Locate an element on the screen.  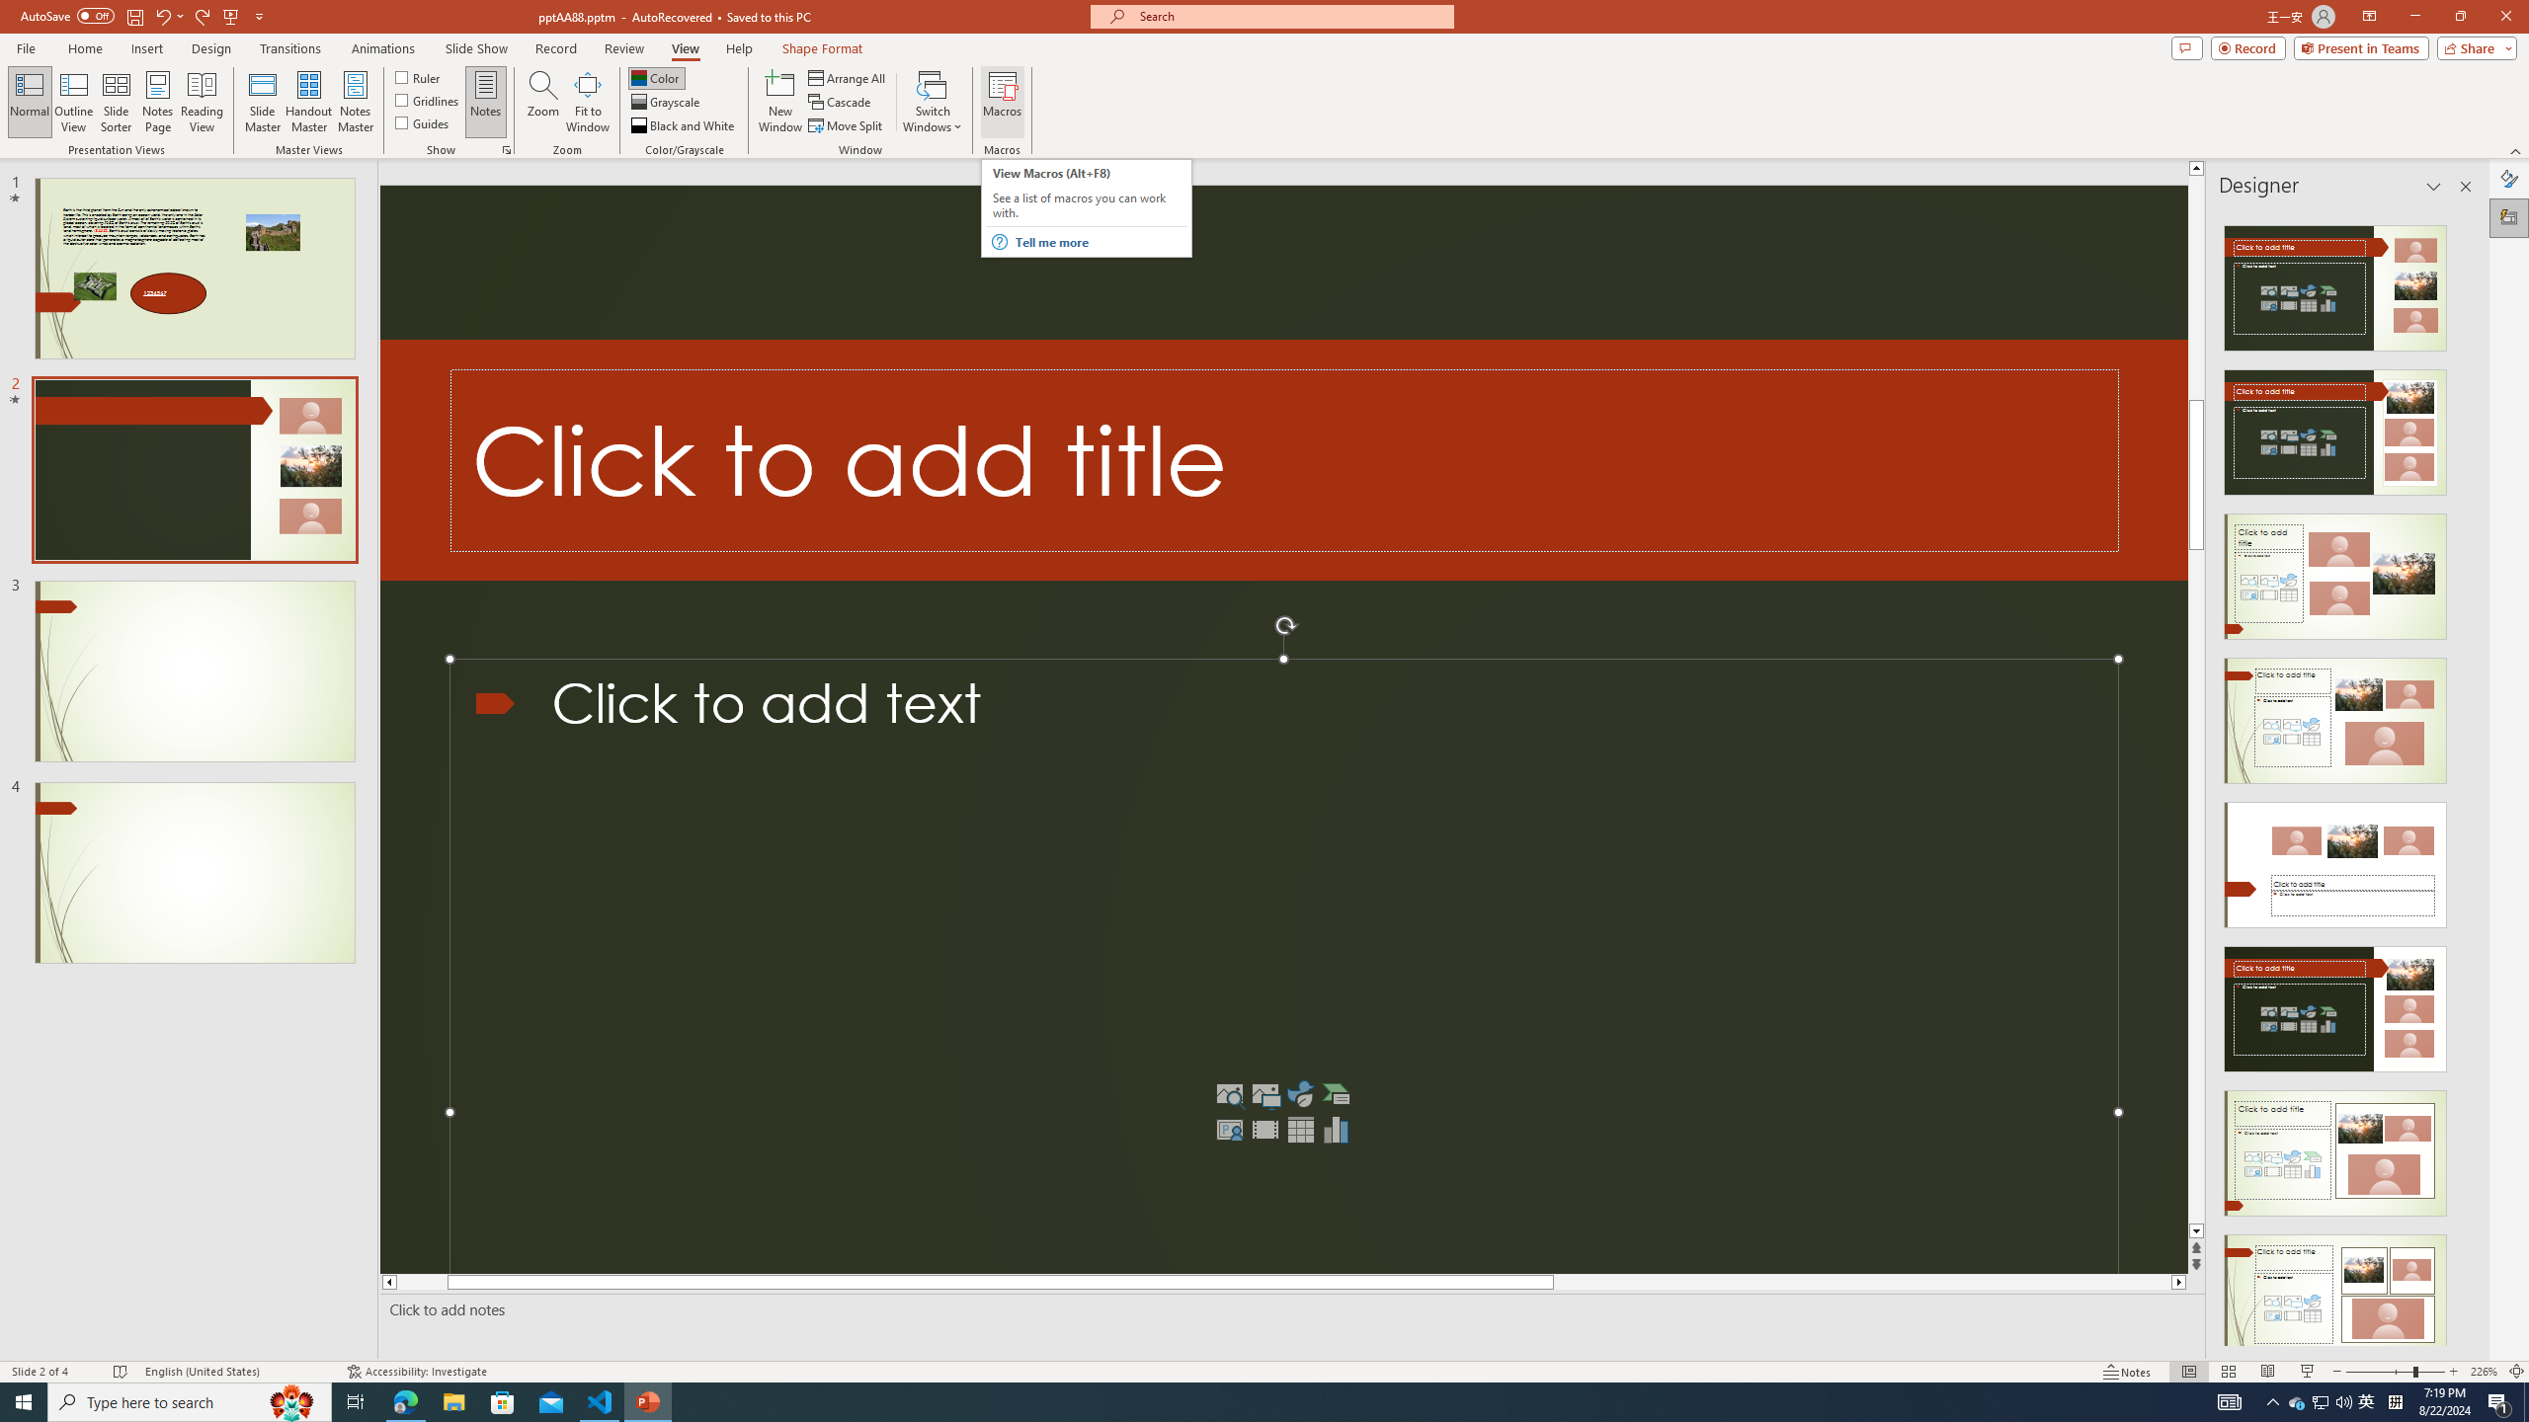
Guides is located at coordinates (423, 122).